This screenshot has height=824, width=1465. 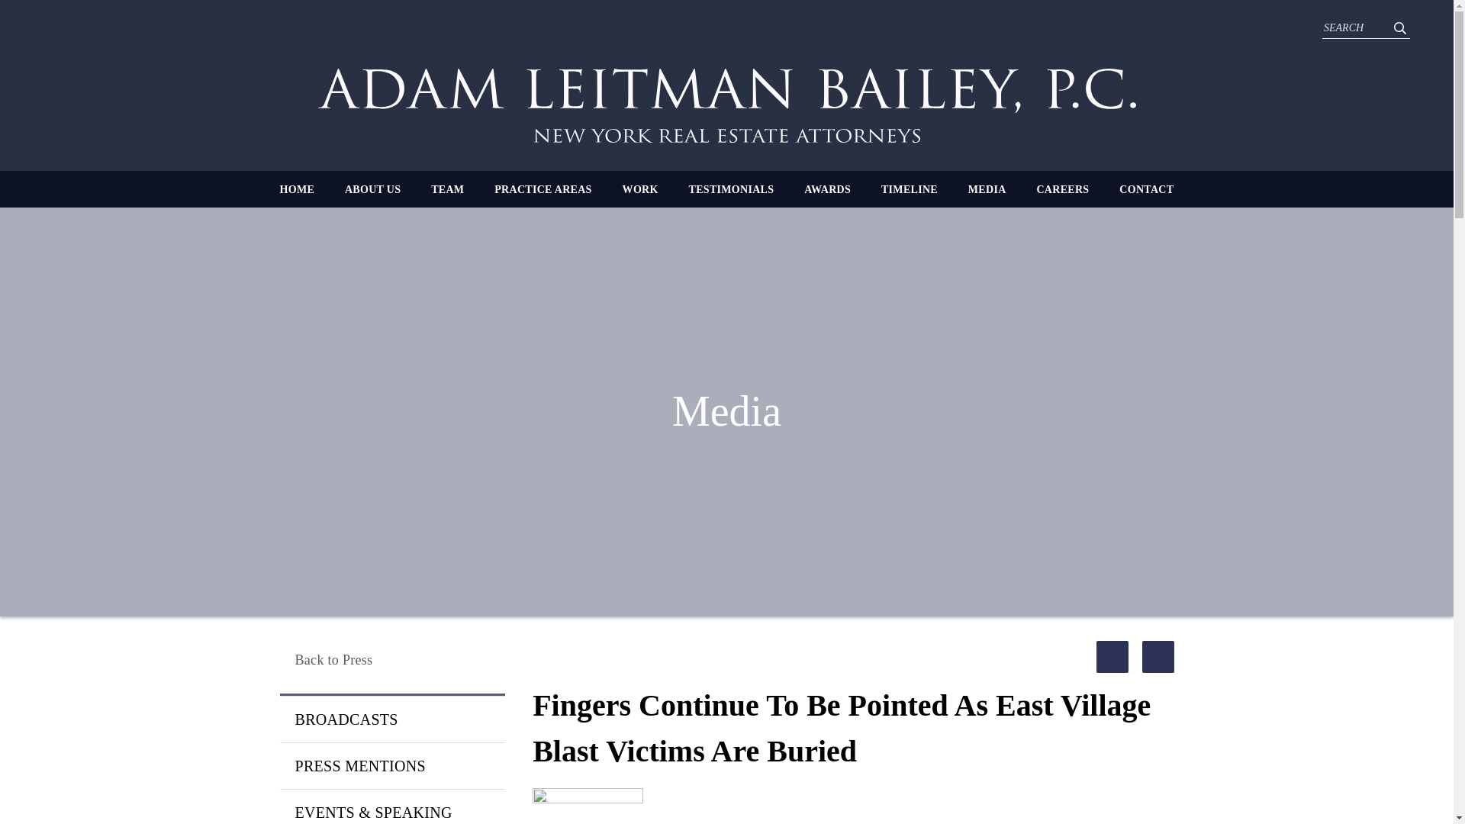 I want to click on BROADCASTS, so click(x=391, y=719).